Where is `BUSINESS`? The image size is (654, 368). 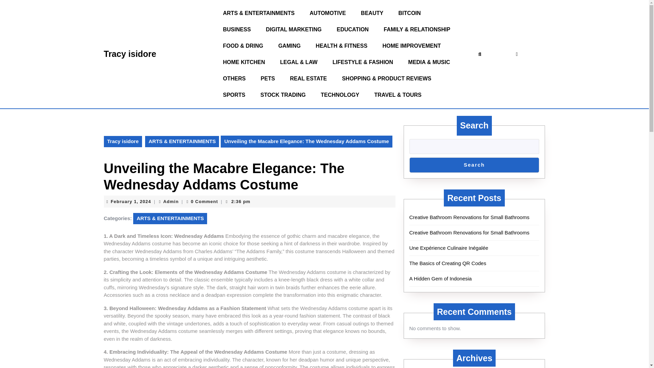 BUSINESS is located at coordinates (234, 95).